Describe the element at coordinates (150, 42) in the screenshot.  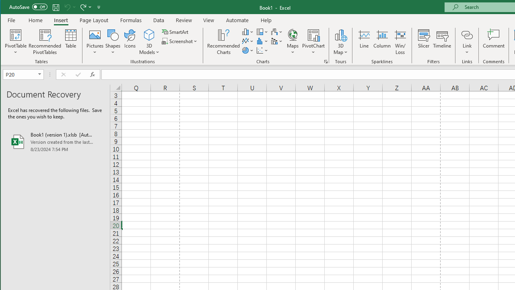
I see `3D Models` at that location.